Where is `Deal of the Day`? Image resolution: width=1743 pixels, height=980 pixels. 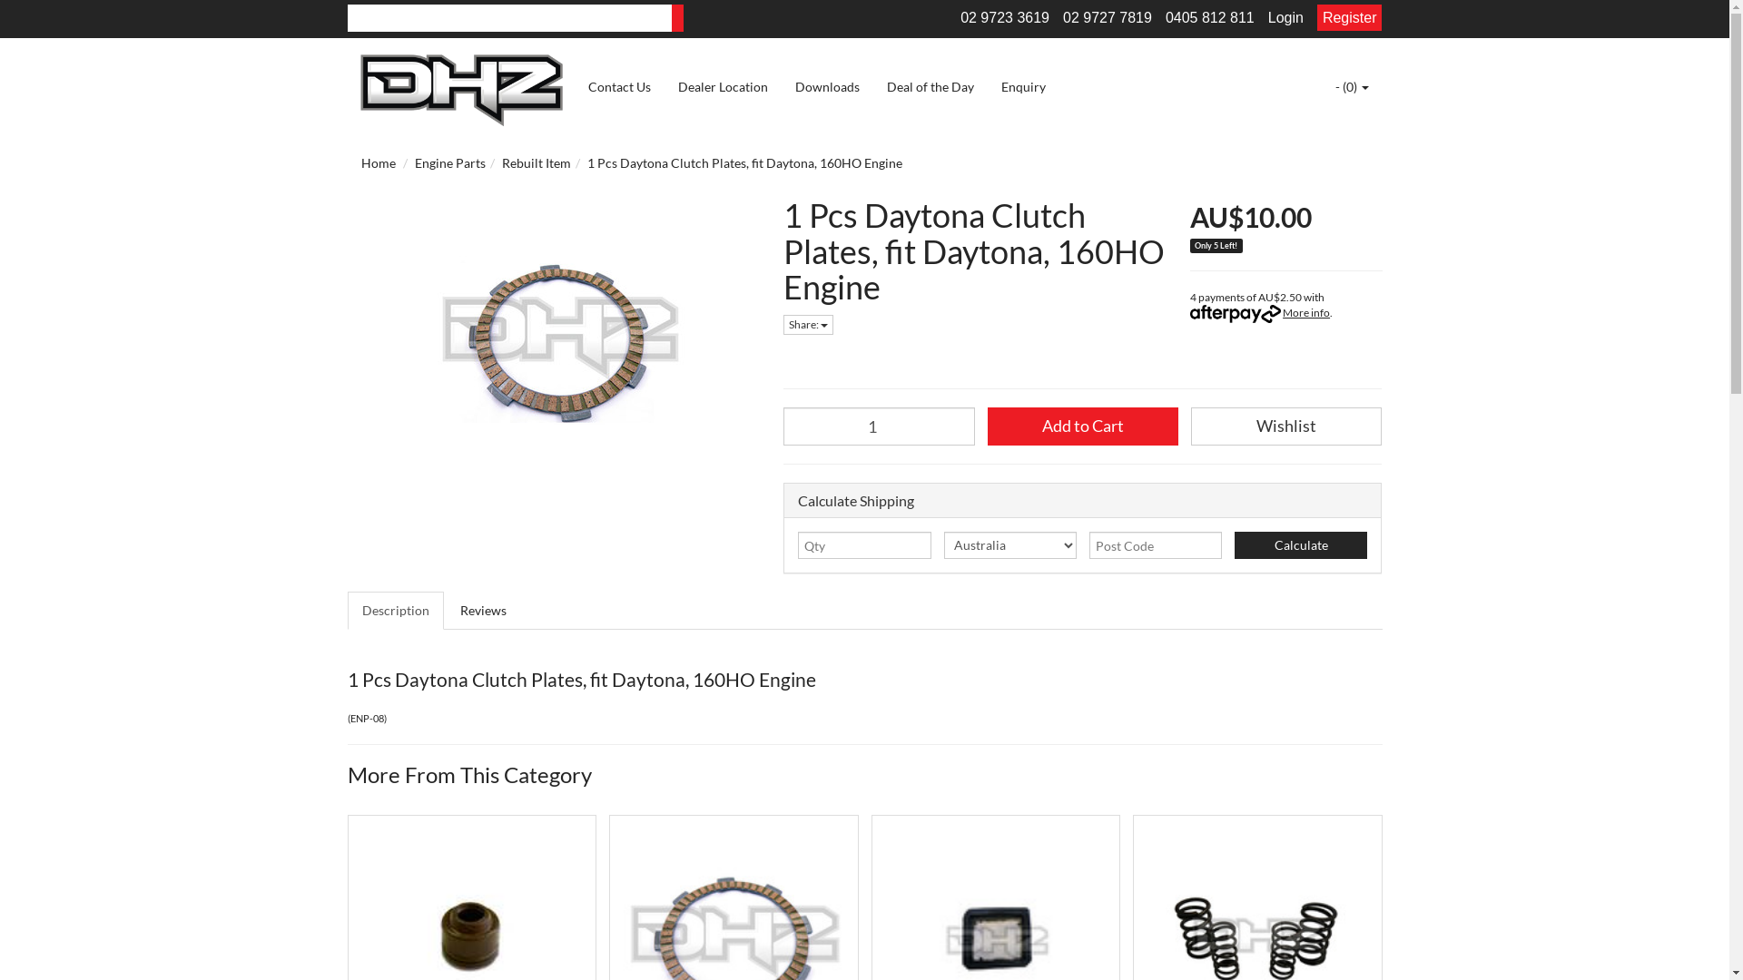 Deal of the Day is located at coordinates (931, 87).